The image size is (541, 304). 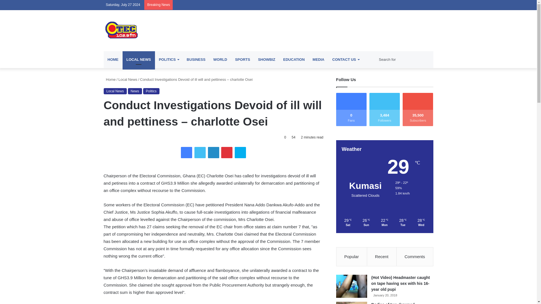 I want to click on Local News, so click(x=128, y=79).